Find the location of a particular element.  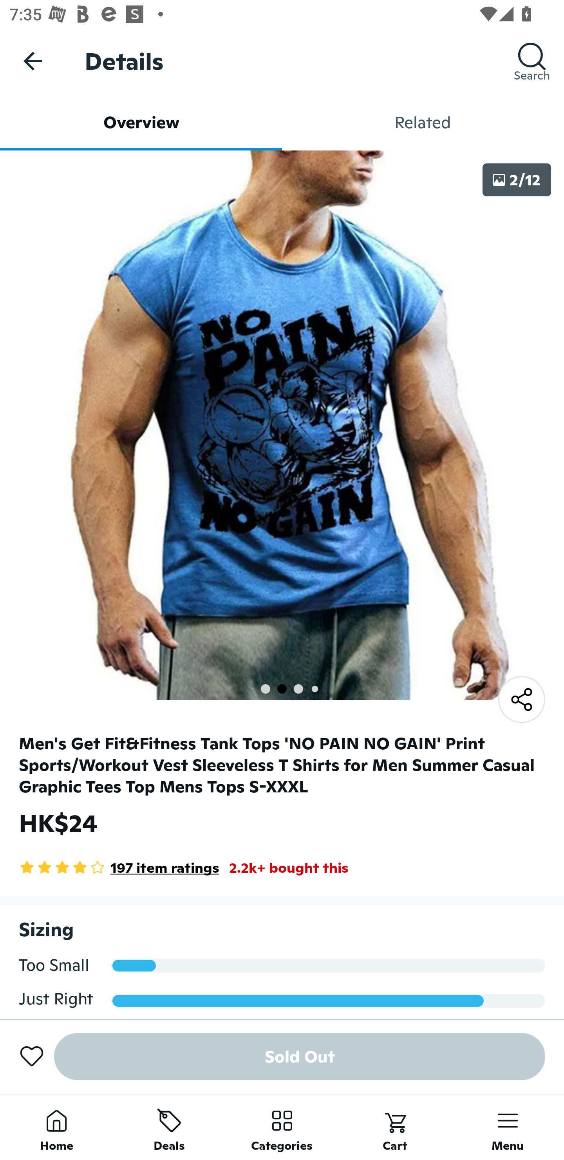

Related is located at coordinates (423, 122).